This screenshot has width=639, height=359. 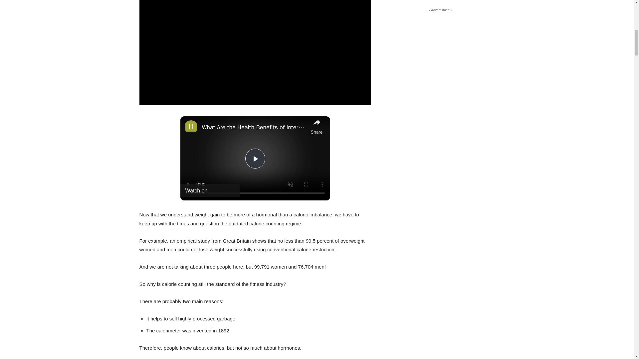 I want to click on Play Video, so click(x=255, y=158).